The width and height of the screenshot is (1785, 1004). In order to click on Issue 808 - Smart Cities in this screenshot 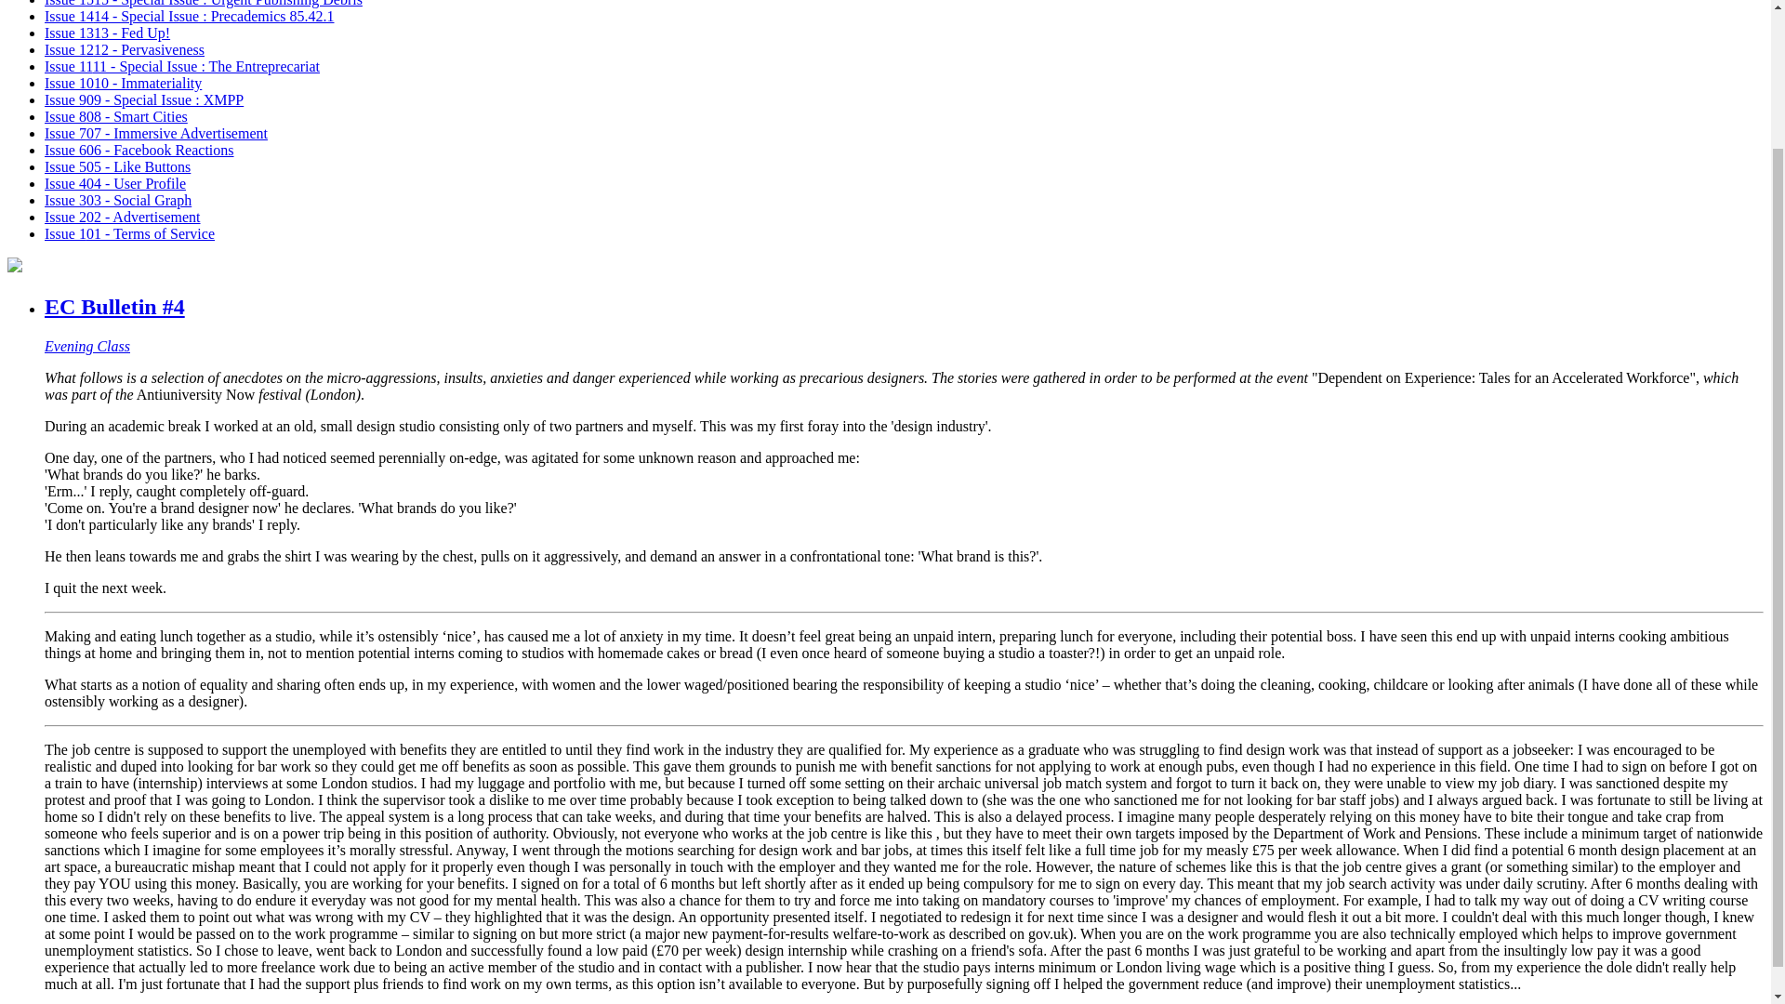, I will do `click(115, 115)`.